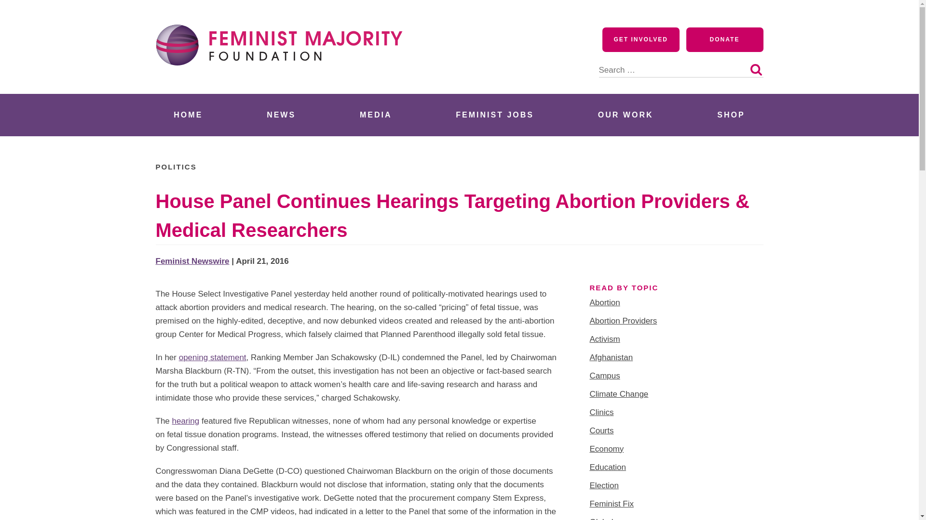 The width and height of the screenshot is (926, 520). What do you see at coordinates (188, 115) in the screenshot?
I see `HOME` at bounding box center [188, 115].